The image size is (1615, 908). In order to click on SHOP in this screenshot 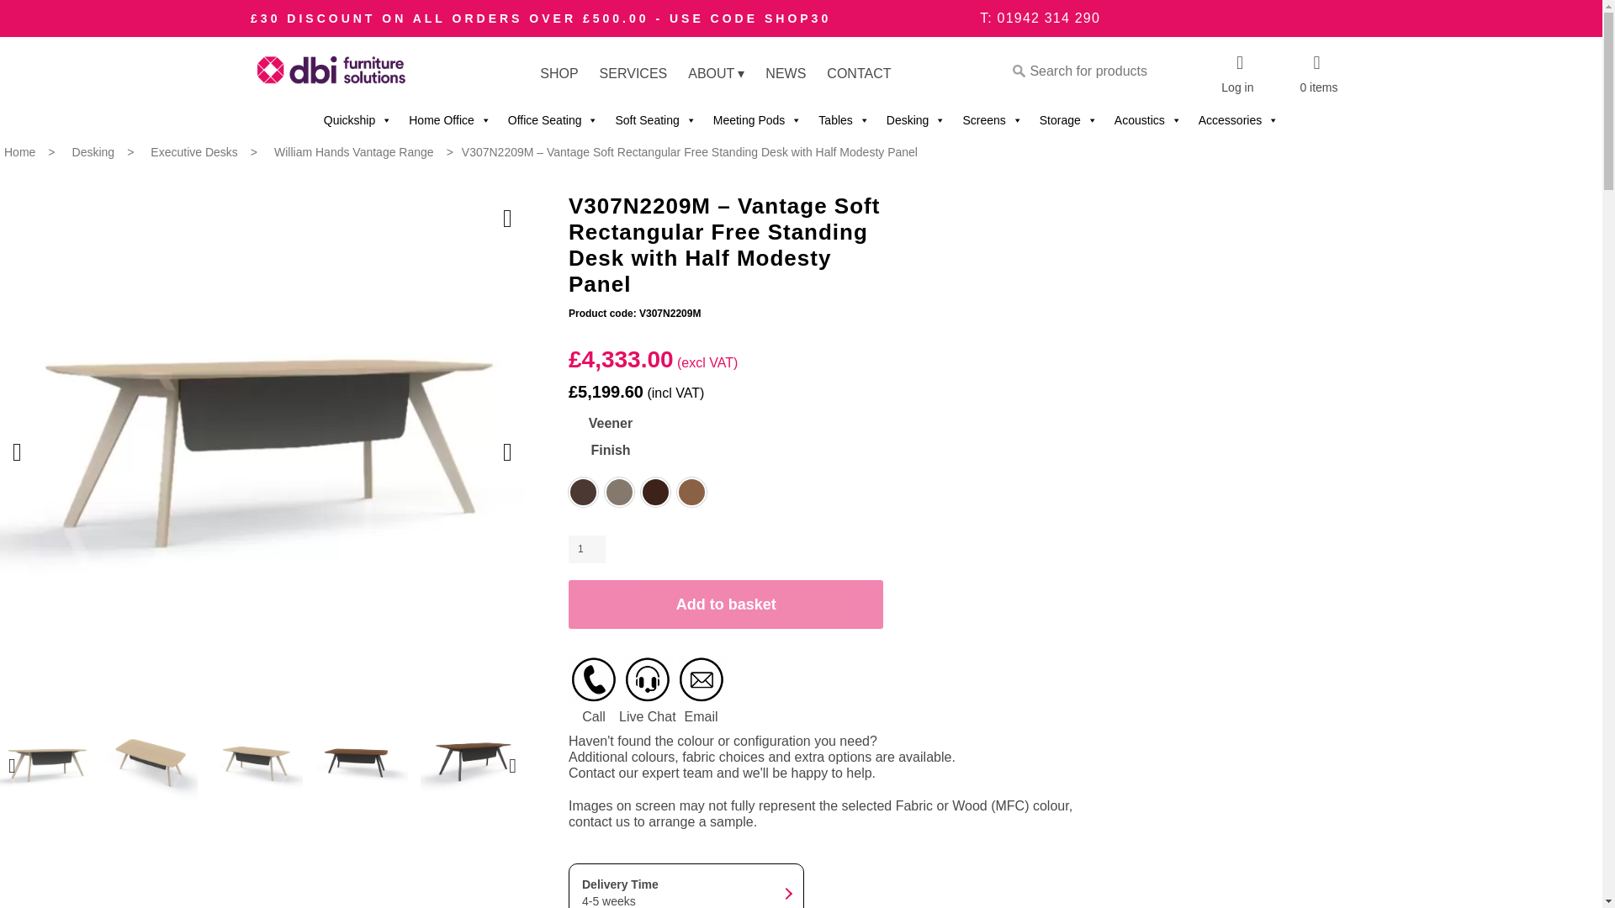, I will do `click(559, 73)`.